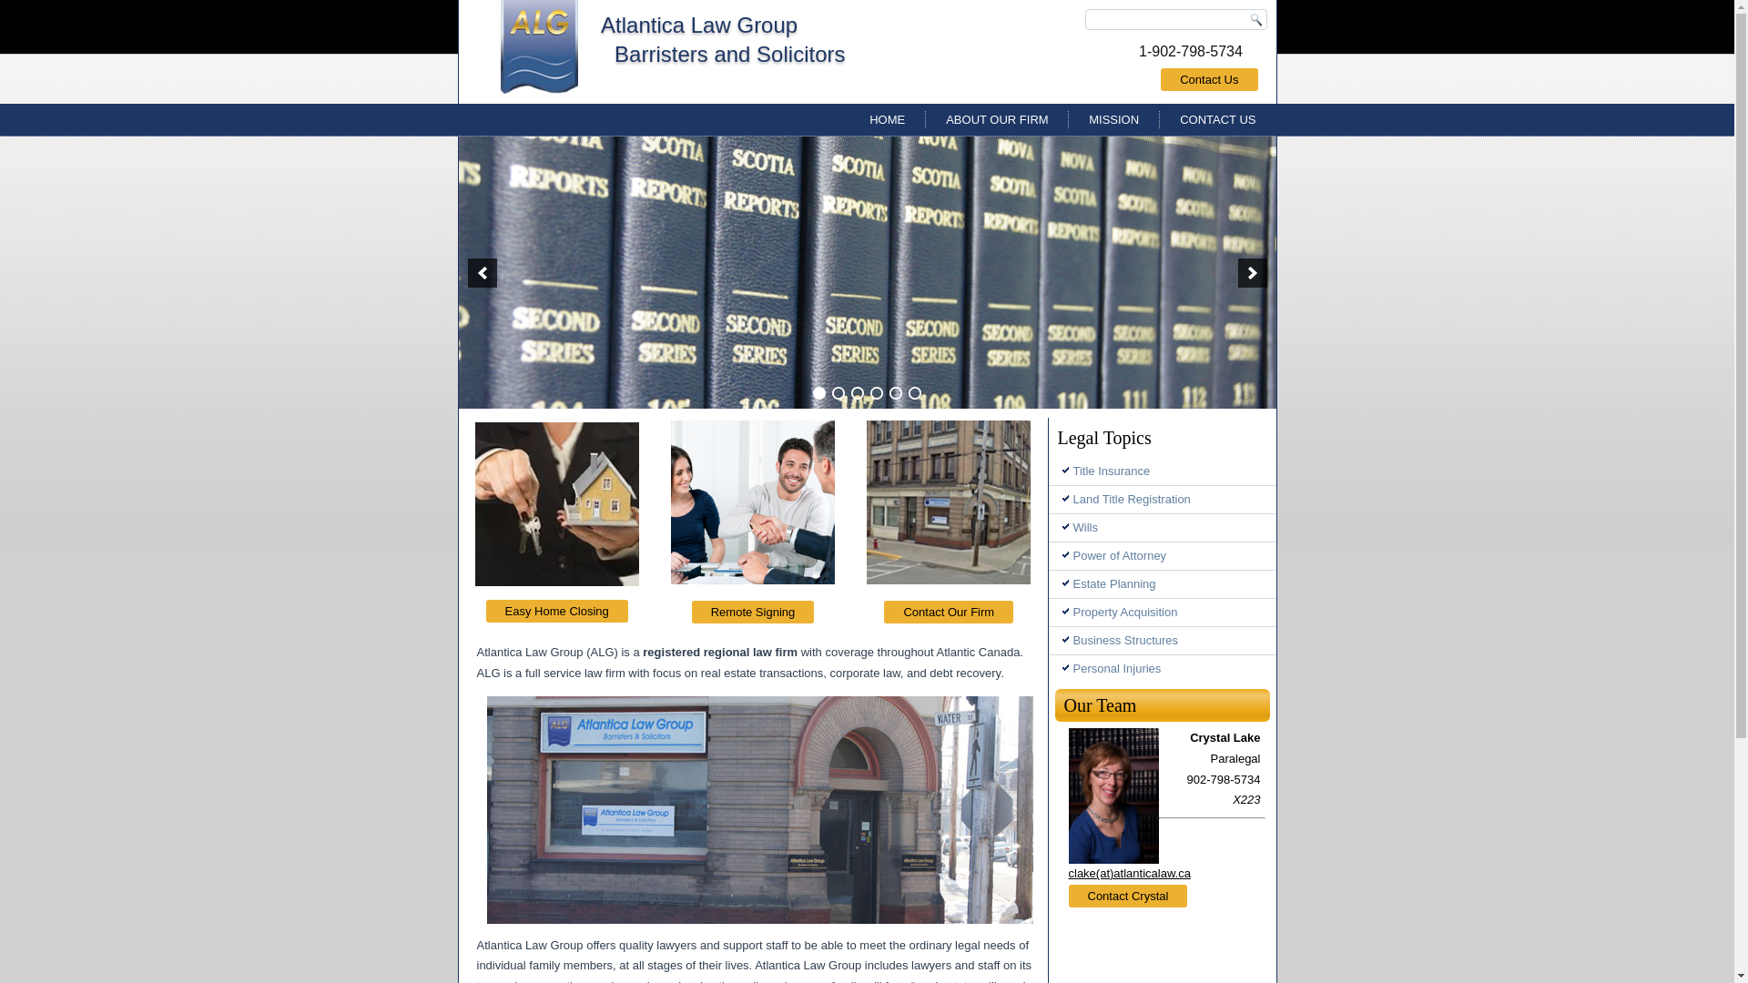  I want to click on Land Title Registration, so click(1163, 500).